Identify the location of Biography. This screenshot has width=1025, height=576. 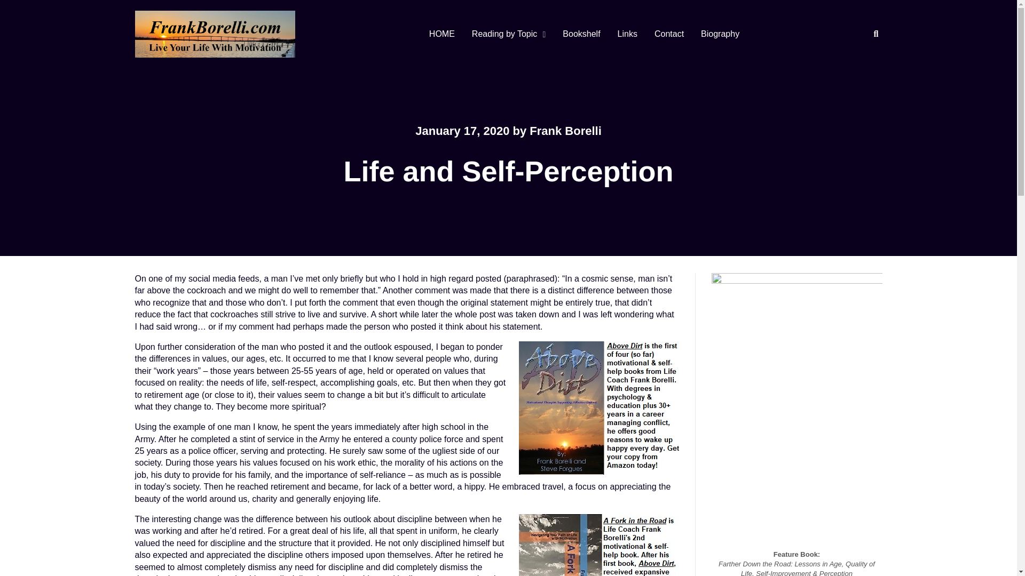
(720, 34).